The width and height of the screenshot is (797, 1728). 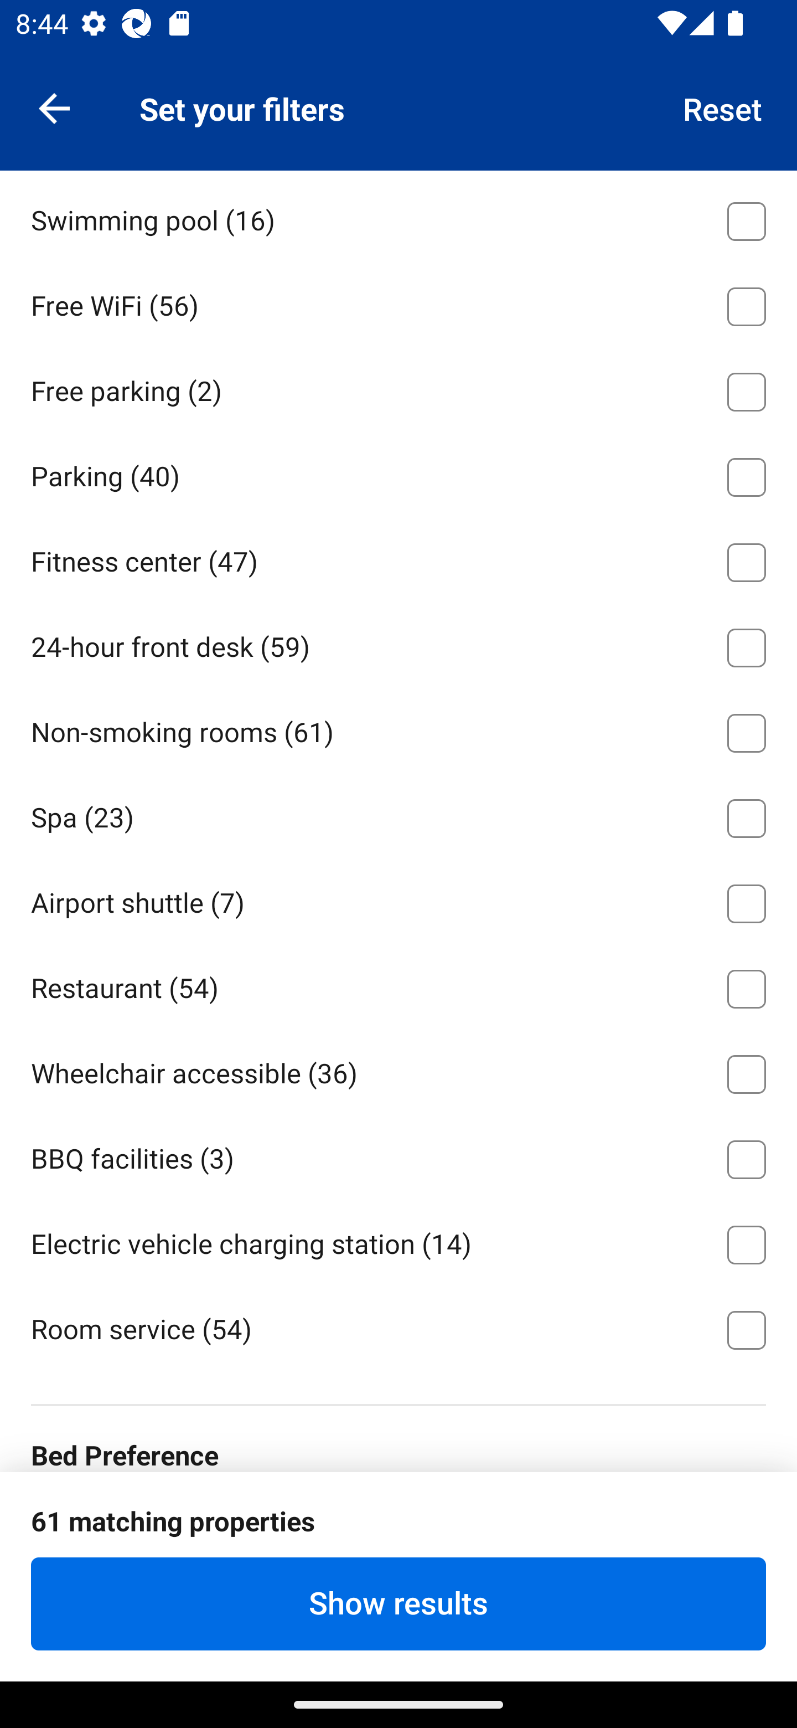 I want to click on Free parking ⁦(2), so click(x=398, y=388).